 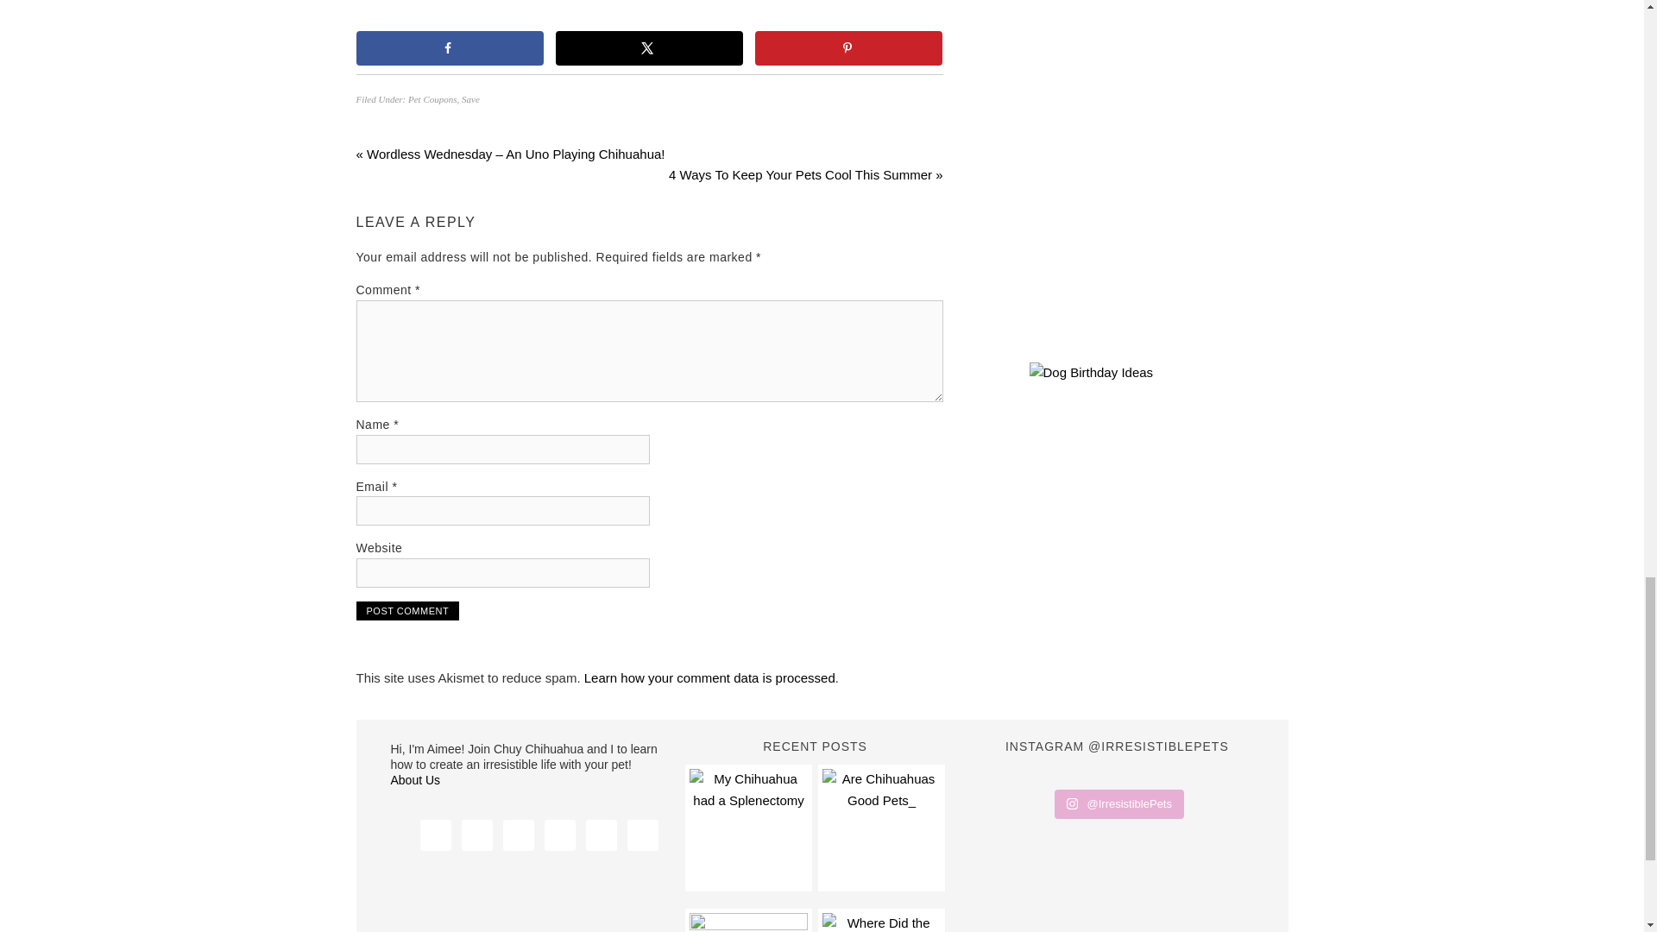 What do you see at coordinates (649, 47) in the screenshot?
I see `Share on X` at bounding box center [649, 47].